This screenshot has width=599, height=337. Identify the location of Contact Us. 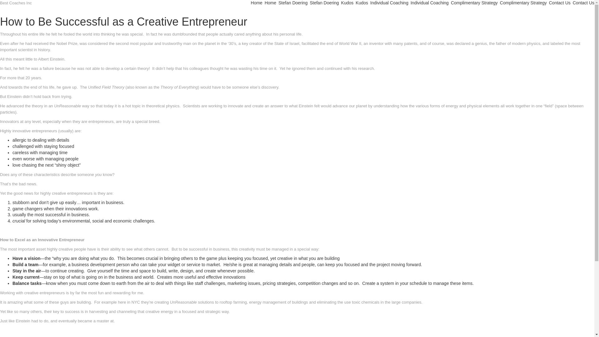
(560, 3).